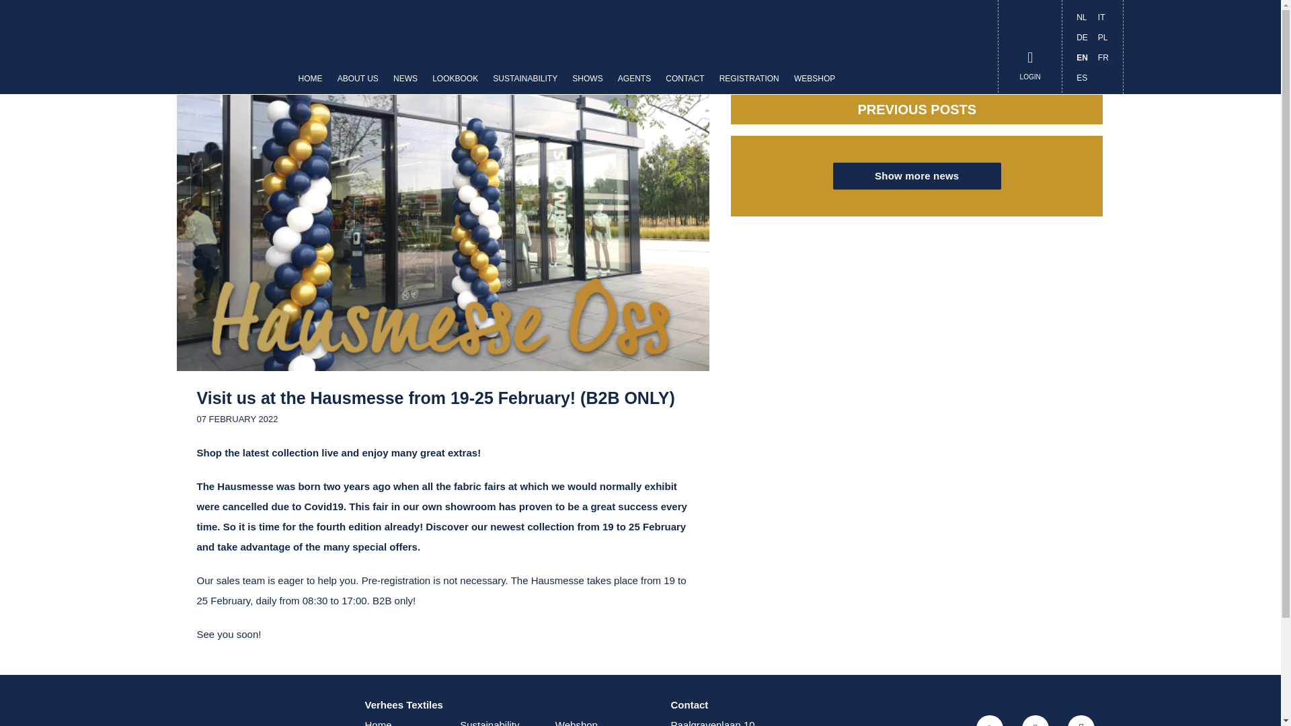 This screenshot has width=1291, height=726. What do you see at coordinates (814, 85) in the screenshot?
I see `WEBSHOP` at bounding box center [814, 85].